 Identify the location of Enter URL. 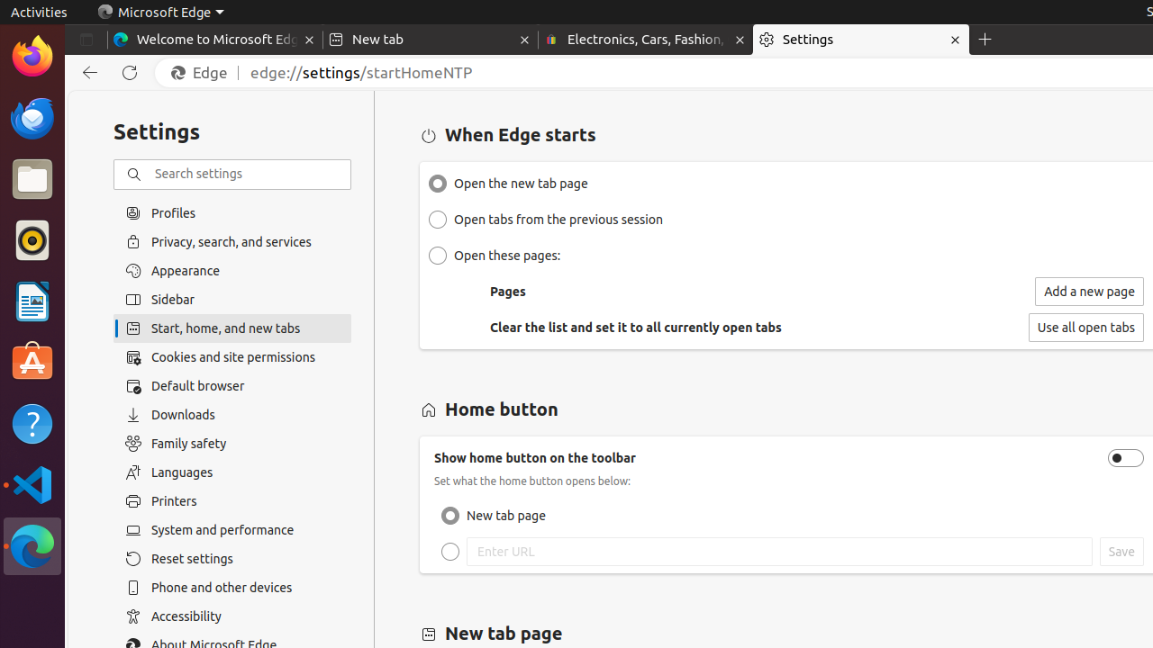
(450, 552).